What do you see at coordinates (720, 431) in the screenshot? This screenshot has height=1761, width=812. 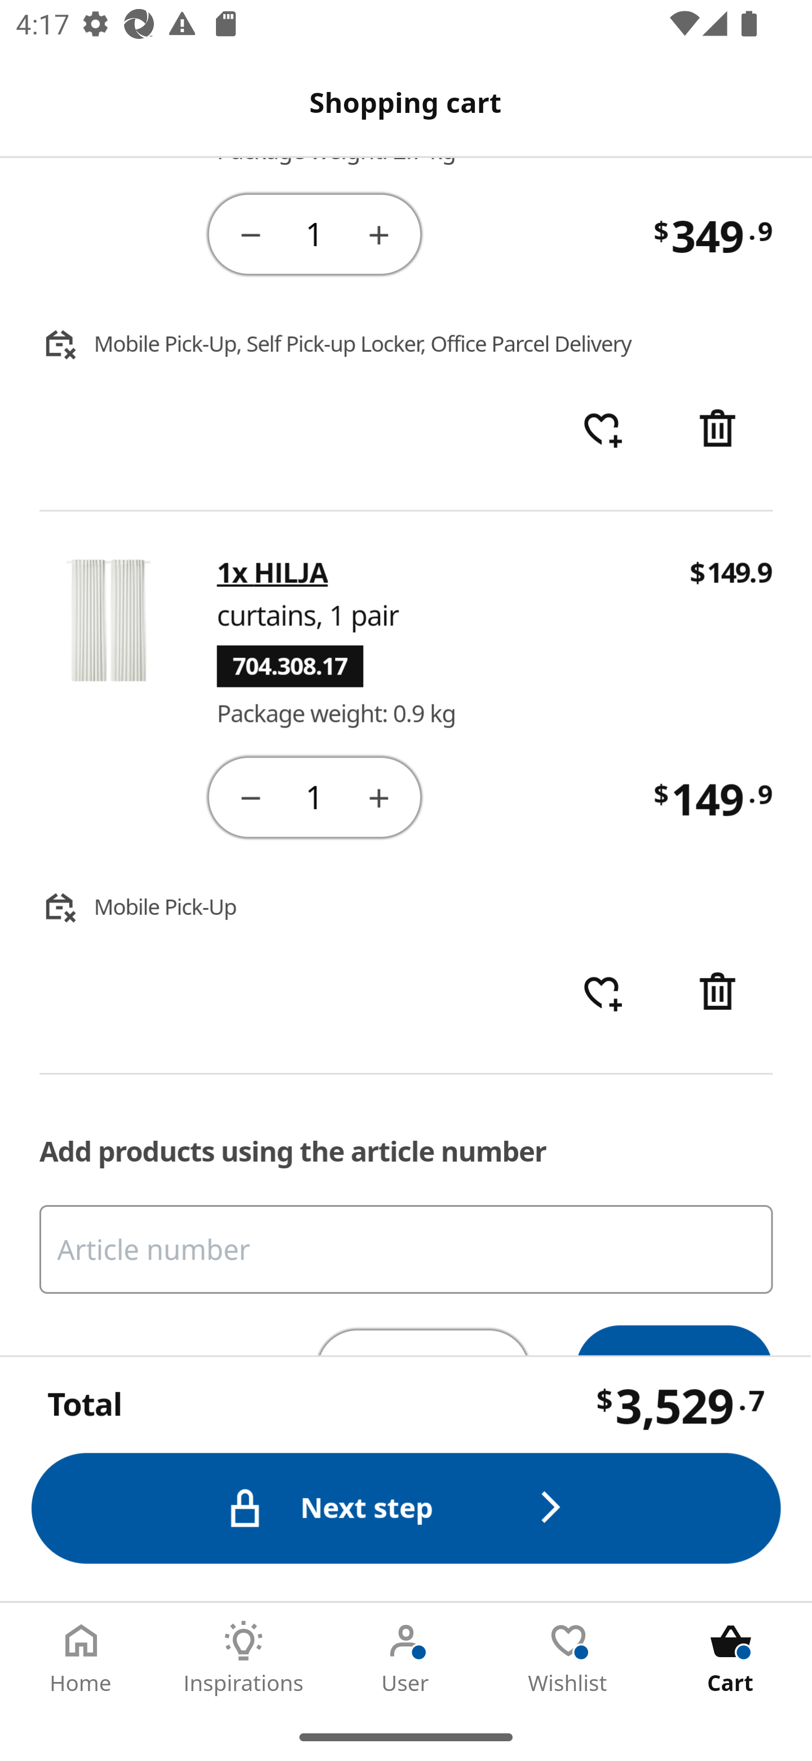 I see `` at bounding box center [720, 431].